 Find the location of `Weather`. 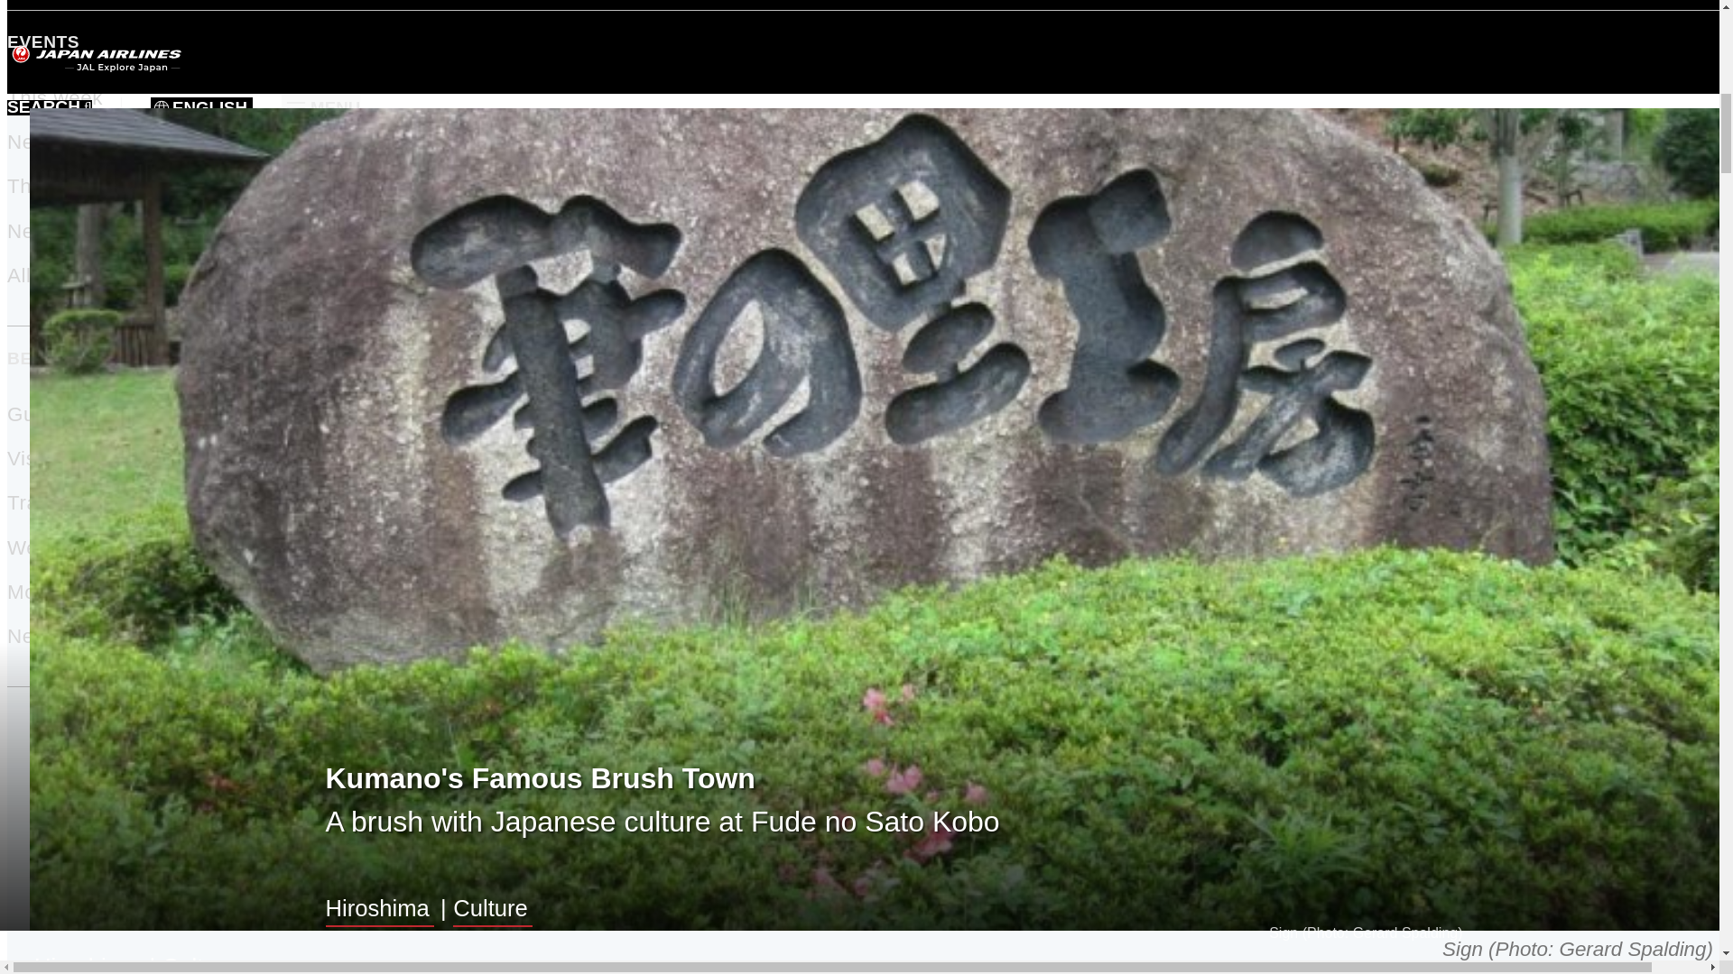

Weather is located at coordinates (47, 547).